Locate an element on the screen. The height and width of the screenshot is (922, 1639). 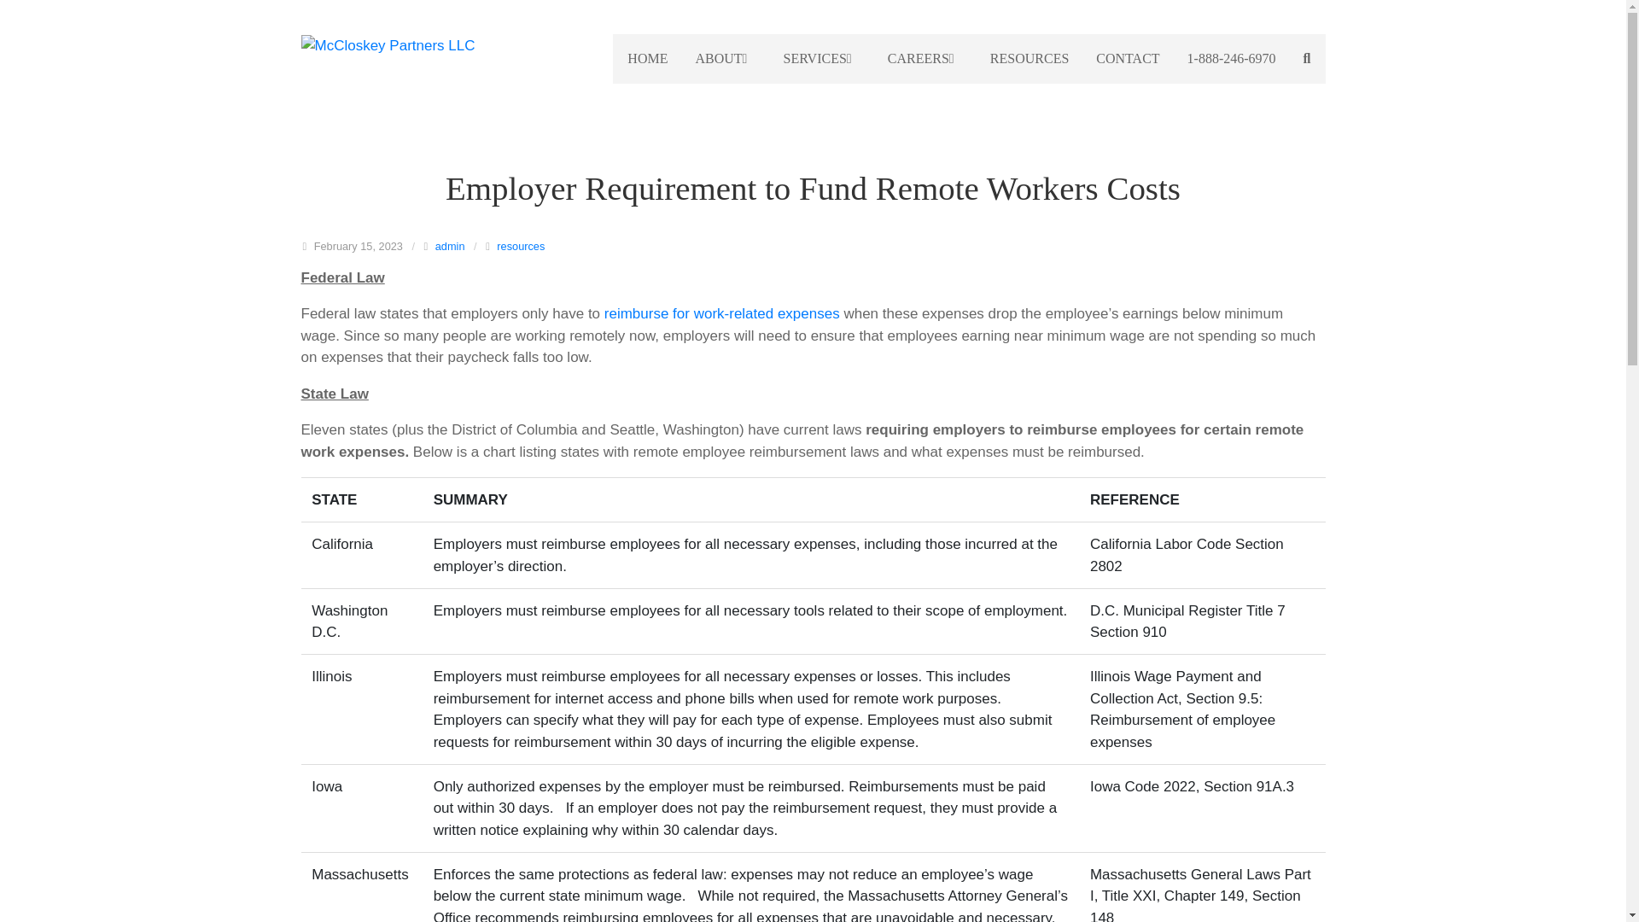
SERVICES is located at coordinates (821, 59).